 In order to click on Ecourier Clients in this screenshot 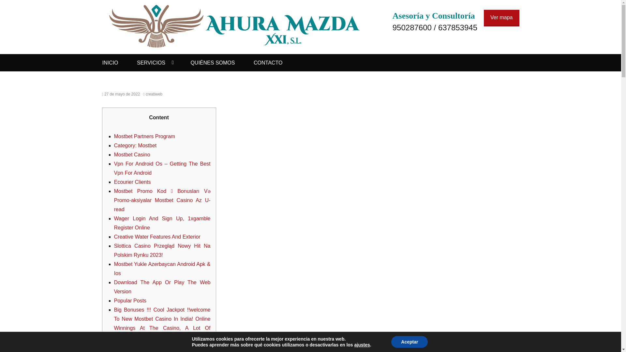, I will do `click(132, 182)`.